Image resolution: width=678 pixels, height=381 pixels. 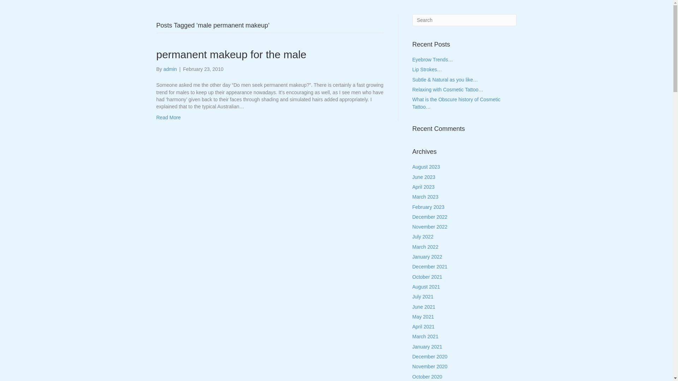 What do you see at coordinates (424, 327) in the screenshot?
I see `April 2021` at bounding box center [424, 327].